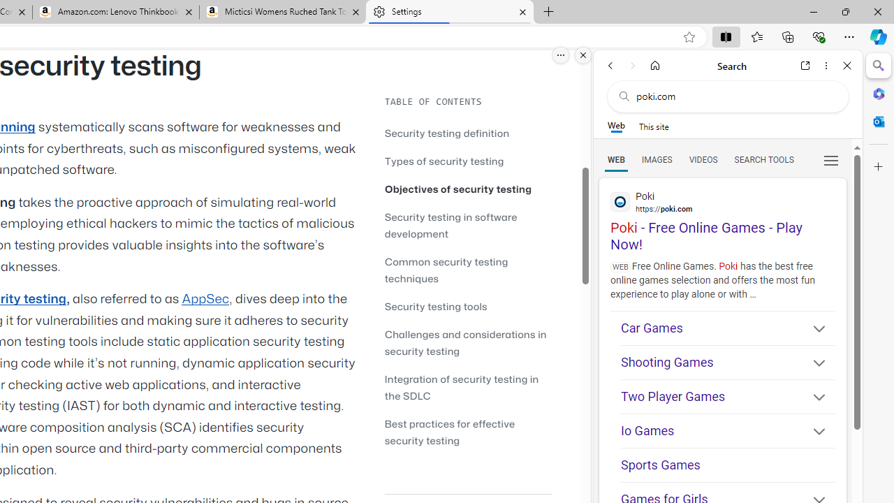  What do you see at coordinates (728, 465) in the screenshot?
I see `Sports Games` at bounding box center [728, 465].